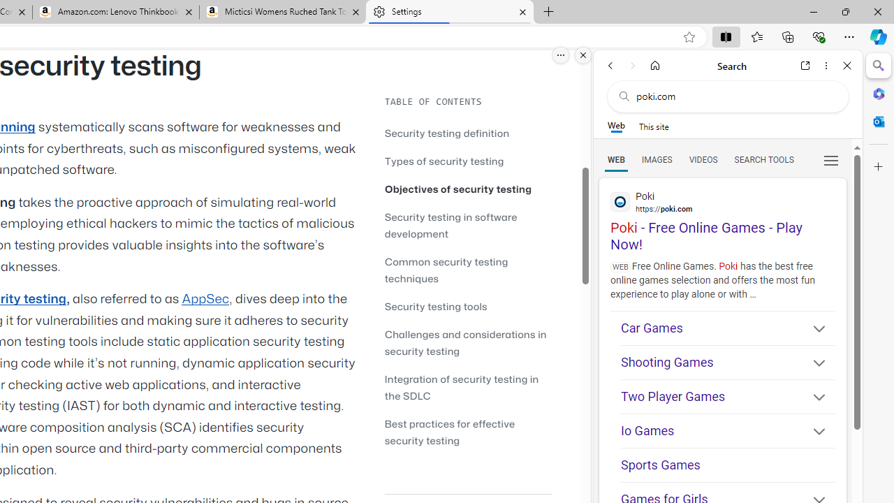  What do you see at coordinates (728, 465) in the screenshot?
I see `Sports Games` at bounding box center [728, 465].